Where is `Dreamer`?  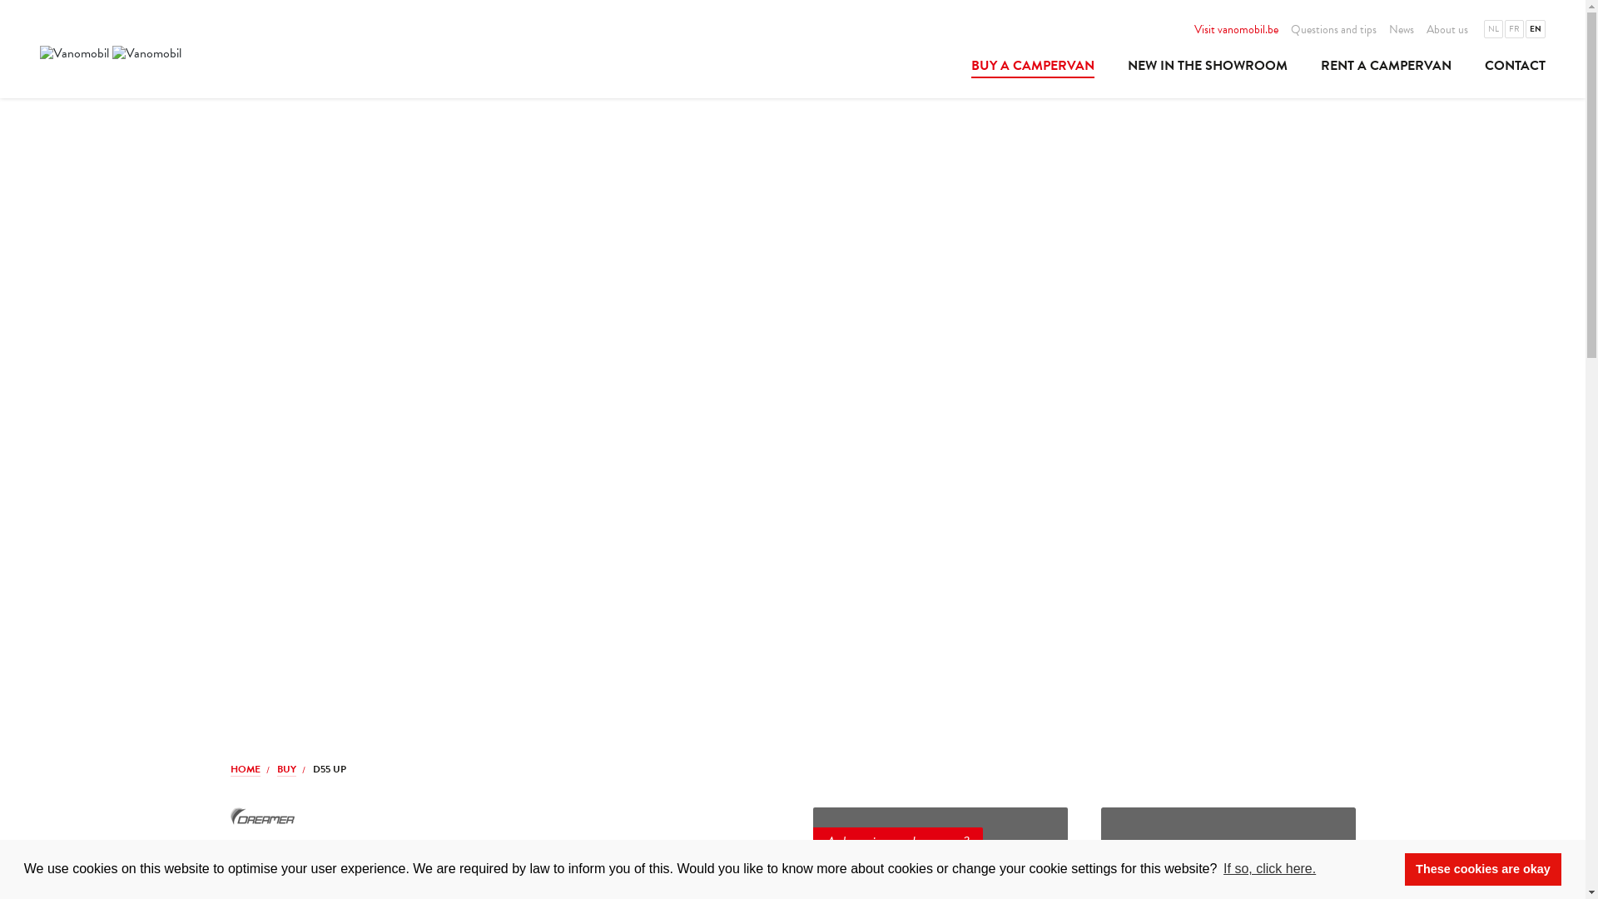 Dreamer is located at coordinates (261, 816).